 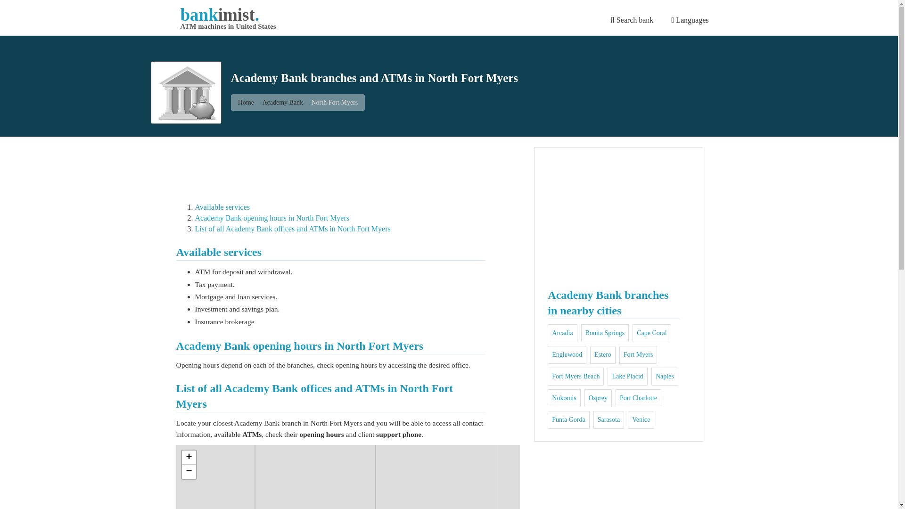 I want to click on Languages, so click(x=665, y=376).